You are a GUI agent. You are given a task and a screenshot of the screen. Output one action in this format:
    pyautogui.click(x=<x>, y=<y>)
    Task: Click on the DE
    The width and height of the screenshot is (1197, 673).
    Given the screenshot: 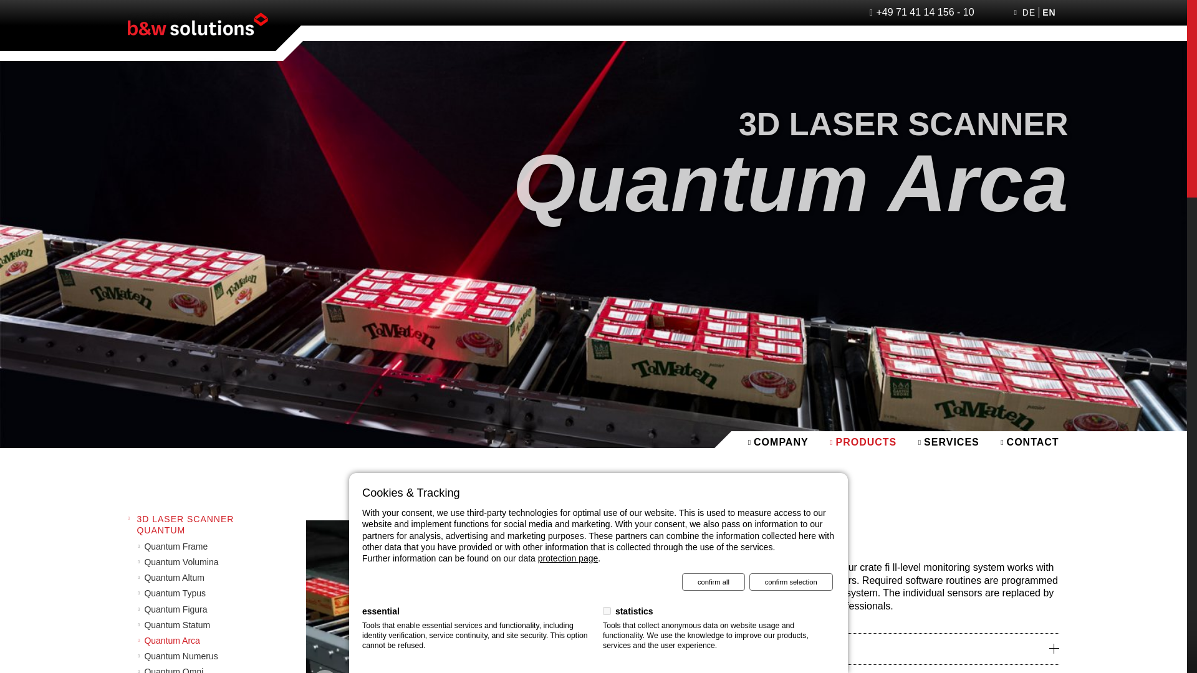 What is the action you would take?
    pyautogui.click(x=1029, y=12)
    